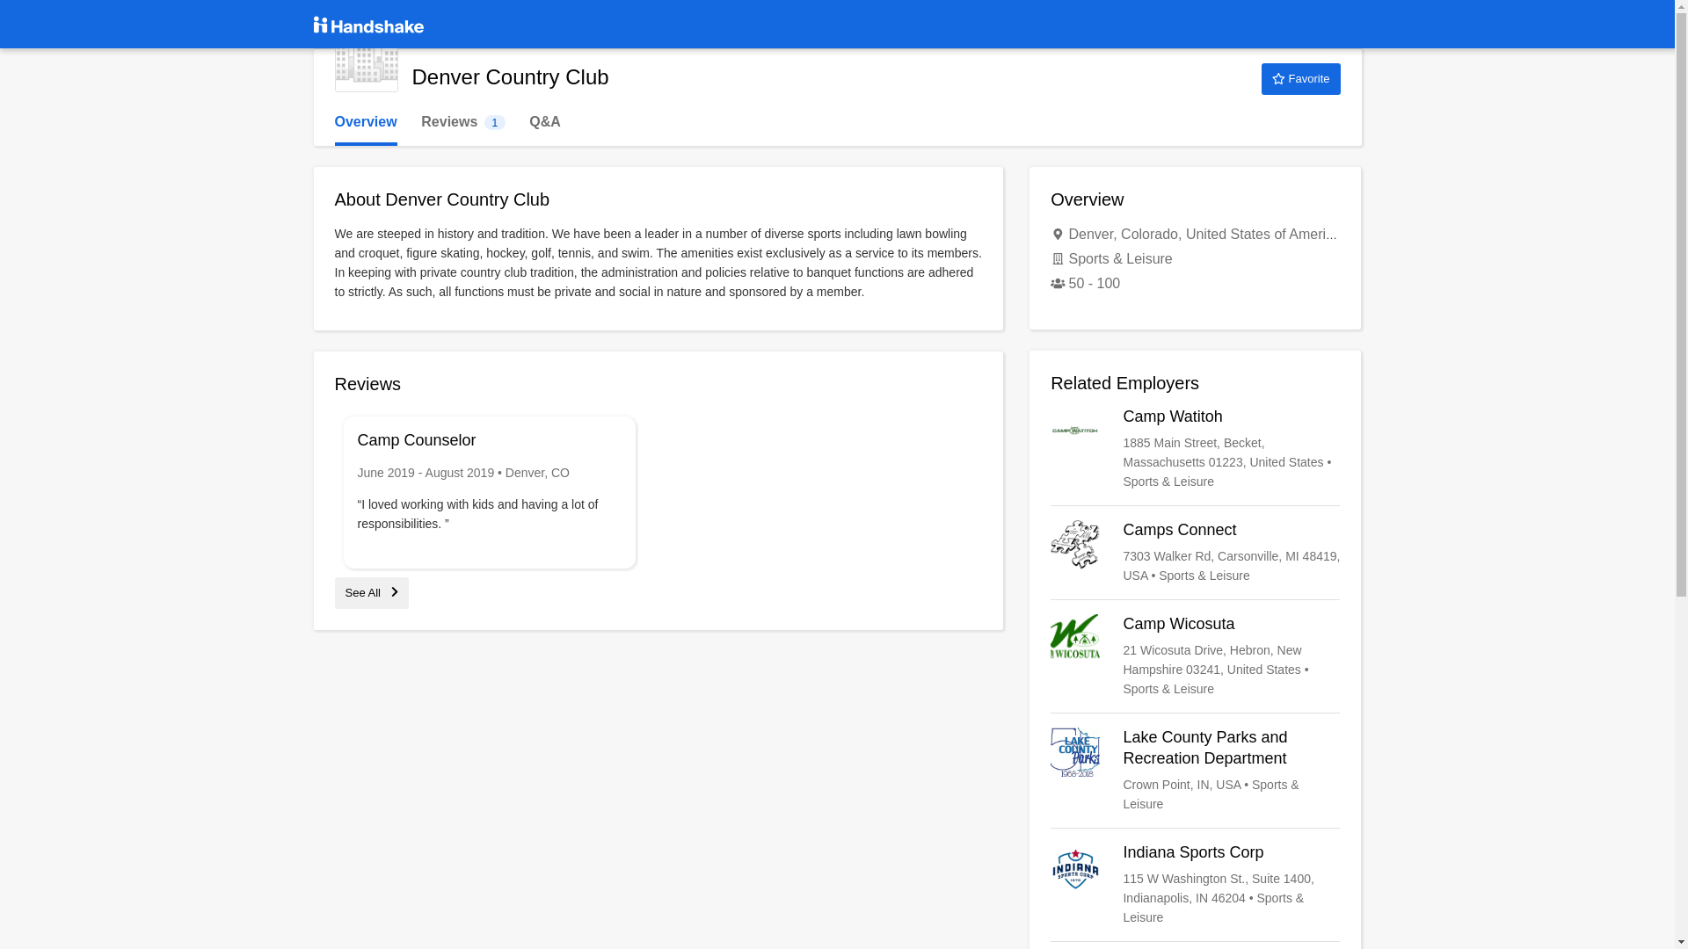  Describe the element at coordinates (371, 592) in the screenshot. I see `Denver Country Club` at that location.